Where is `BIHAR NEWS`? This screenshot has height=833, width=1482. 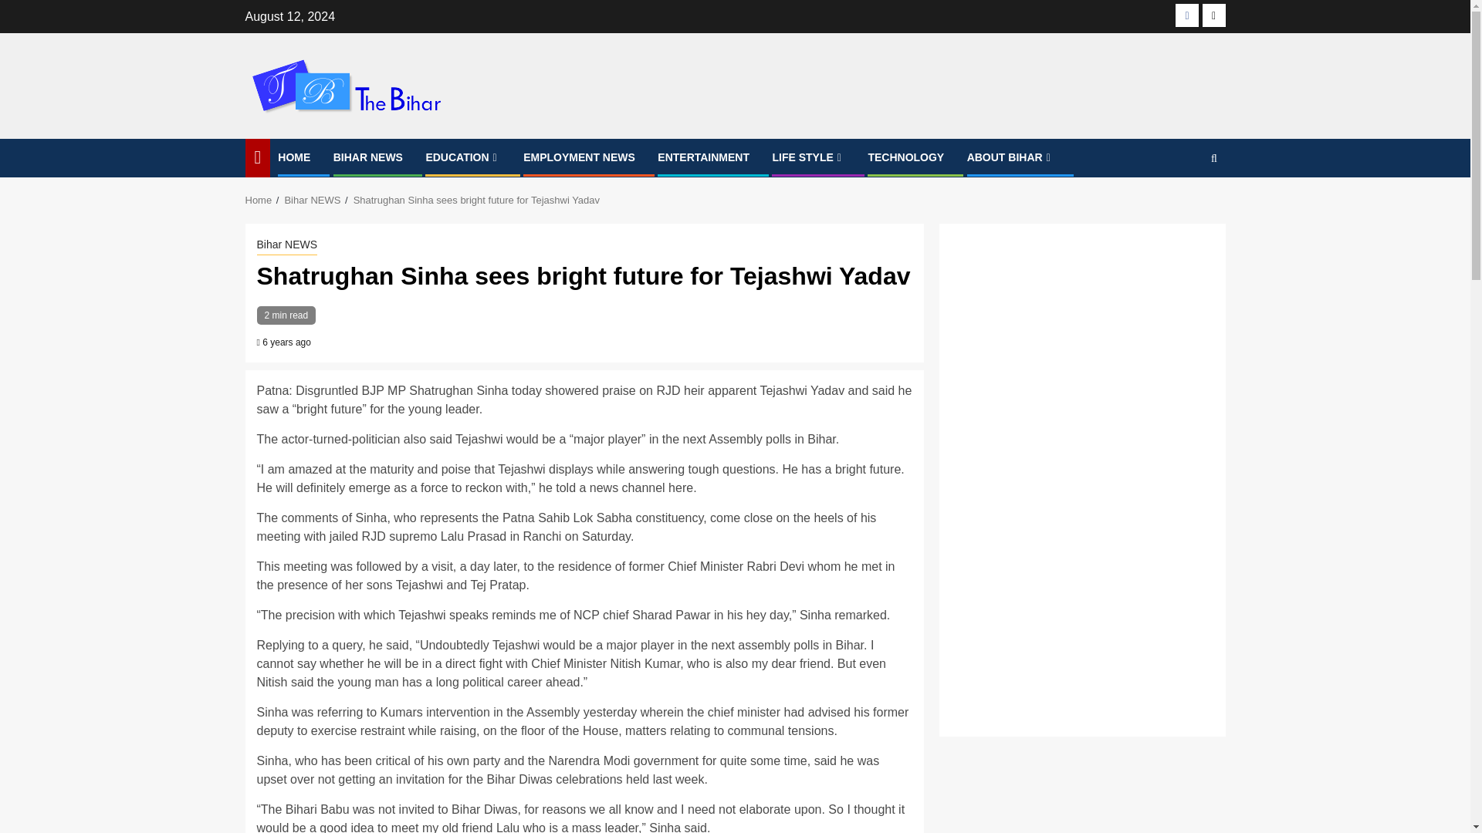
BIHAR NEWS is located at coordinates (368, 157).